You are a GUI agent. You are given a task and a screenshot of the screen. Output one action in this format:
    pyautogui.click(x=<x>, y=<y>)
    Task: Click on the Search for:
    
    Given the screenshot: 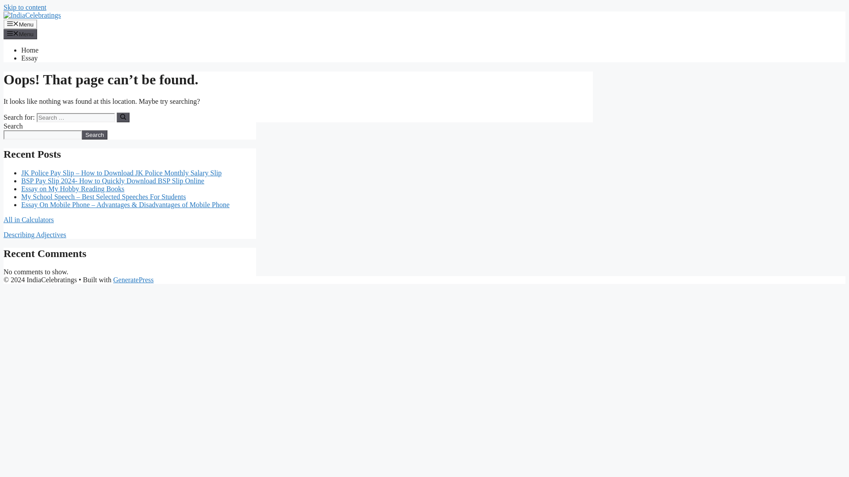 What is the action you would take?
    pyautogui.click(x=75, y=117)
    